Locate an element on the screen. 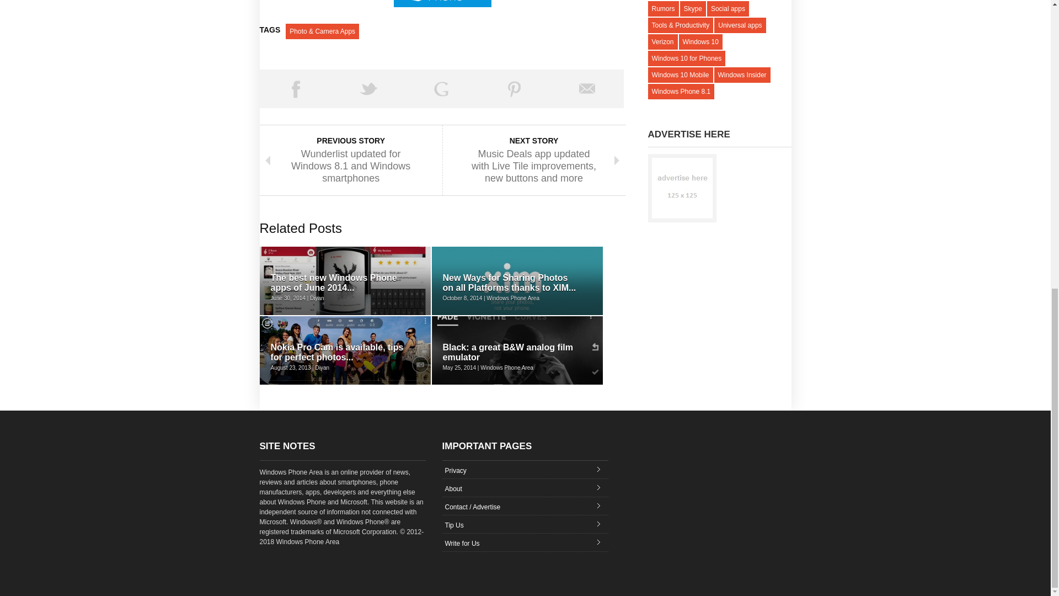 The height and width of the screenshot is (596, 1059). Share on Facebook is located at coordinates (296, 88).